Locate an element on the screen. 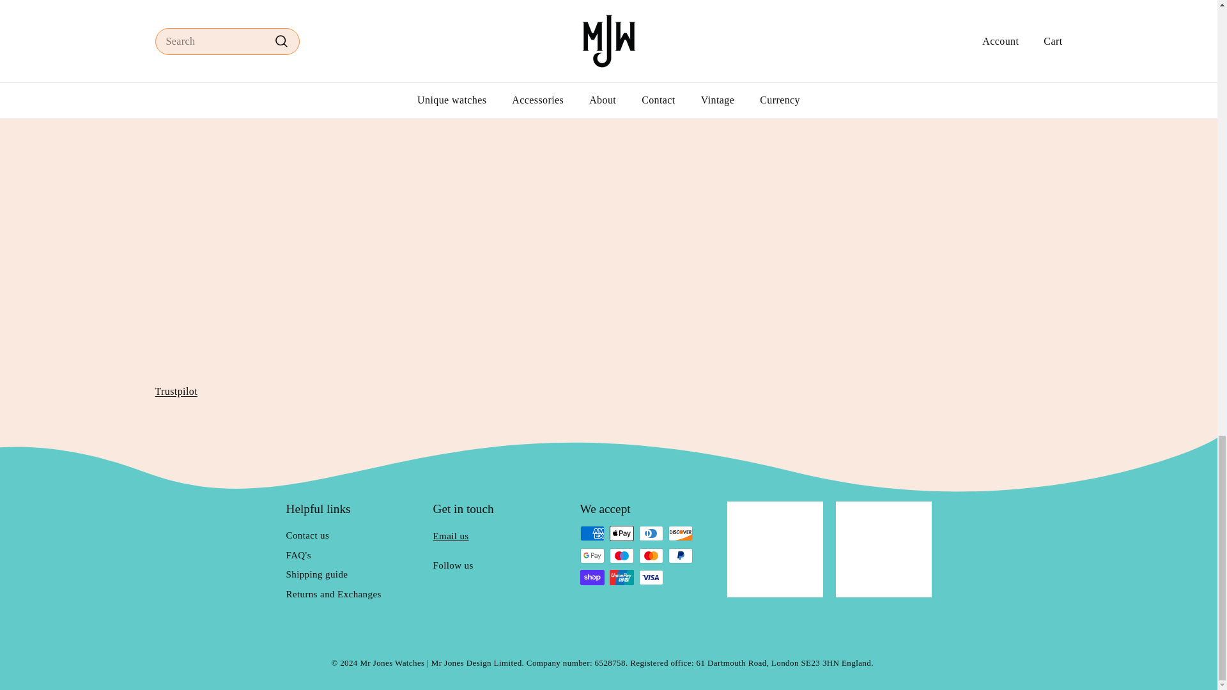 Image resolution: width=1227 pixels, height=690 pixels. American Express is located at coordinates (592, 533).